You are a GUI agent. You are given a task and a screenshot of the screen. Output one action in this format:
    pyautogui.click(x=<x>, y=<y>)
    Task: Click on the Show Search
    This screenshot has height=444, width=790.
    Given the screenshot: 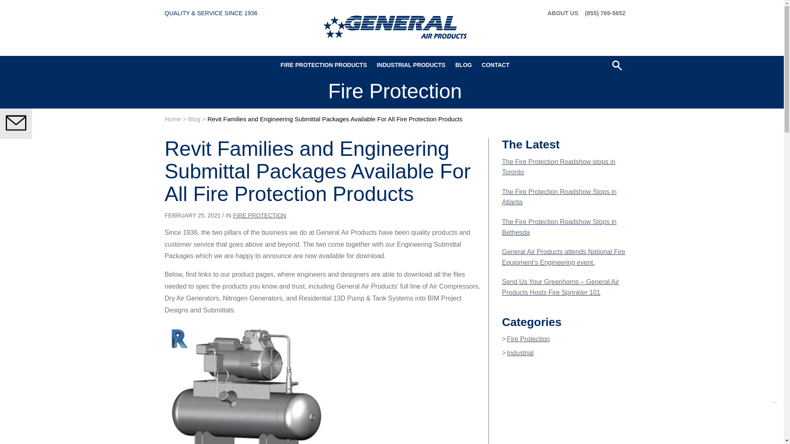 What is the action you would take?
    pyautogui.click(x=617, y=65)
    